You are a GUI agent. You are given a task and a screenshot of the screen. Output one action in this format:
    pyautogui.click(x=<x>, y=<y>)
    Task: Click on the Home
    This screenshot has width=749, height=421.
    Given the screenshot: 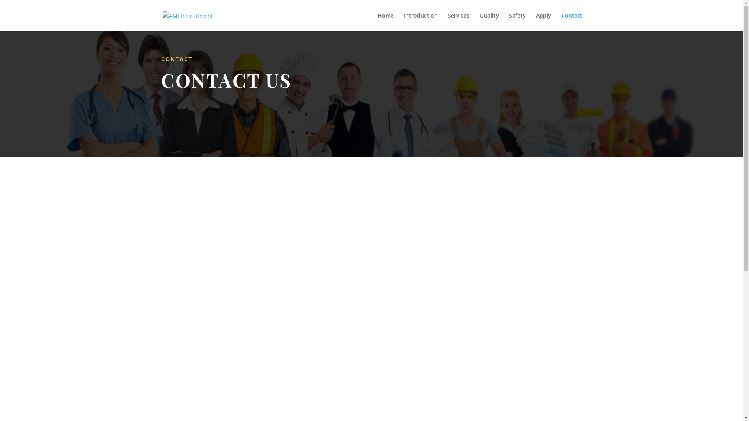 What is the action you would take?
    pyautogui.click(x=385, y=22)
    